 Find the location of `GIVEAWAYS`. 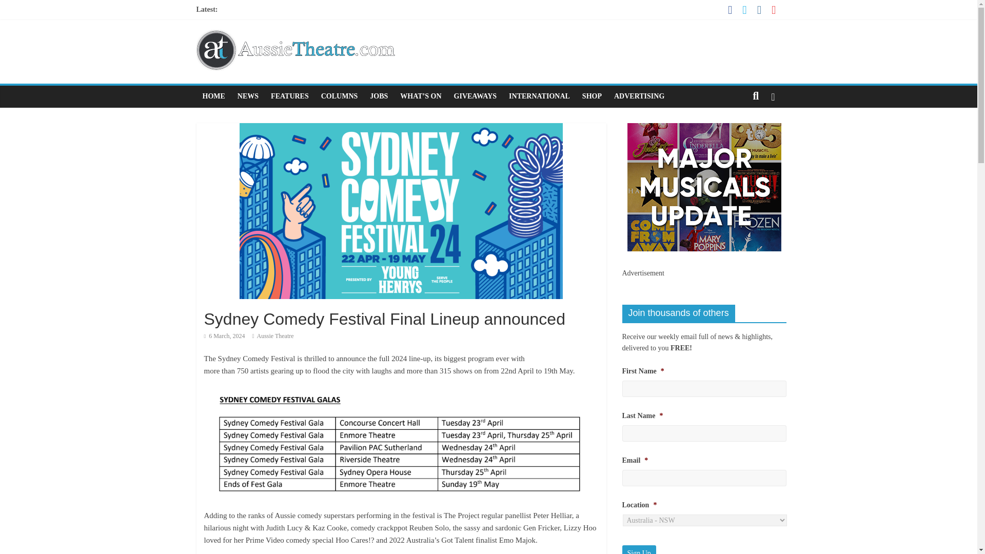

GIVEAWAYS is located at coordinates (476, 96).